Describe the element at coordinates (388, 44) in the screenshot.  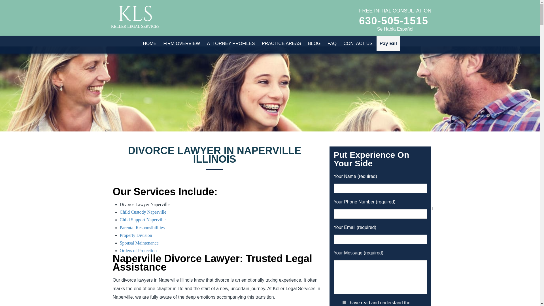
I see `Pay Bill` at that location.